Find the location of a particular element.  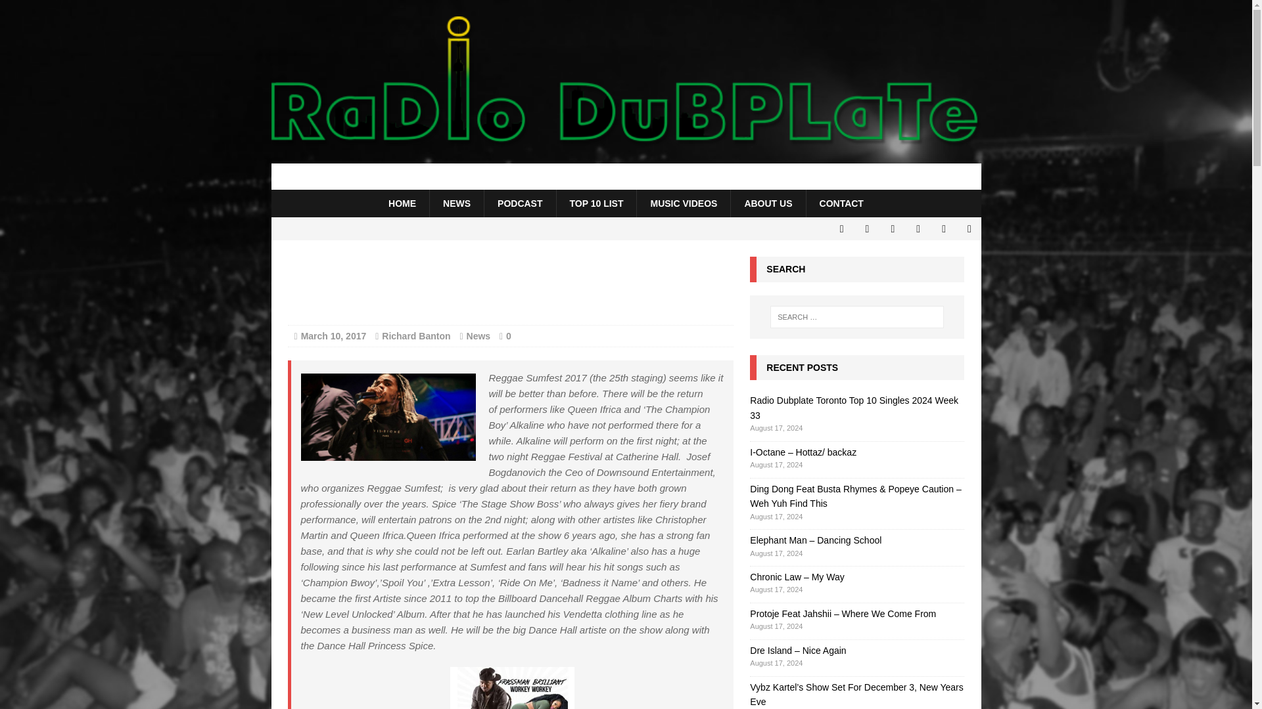

March 10, 2017 is located at coordinates (334, 336).